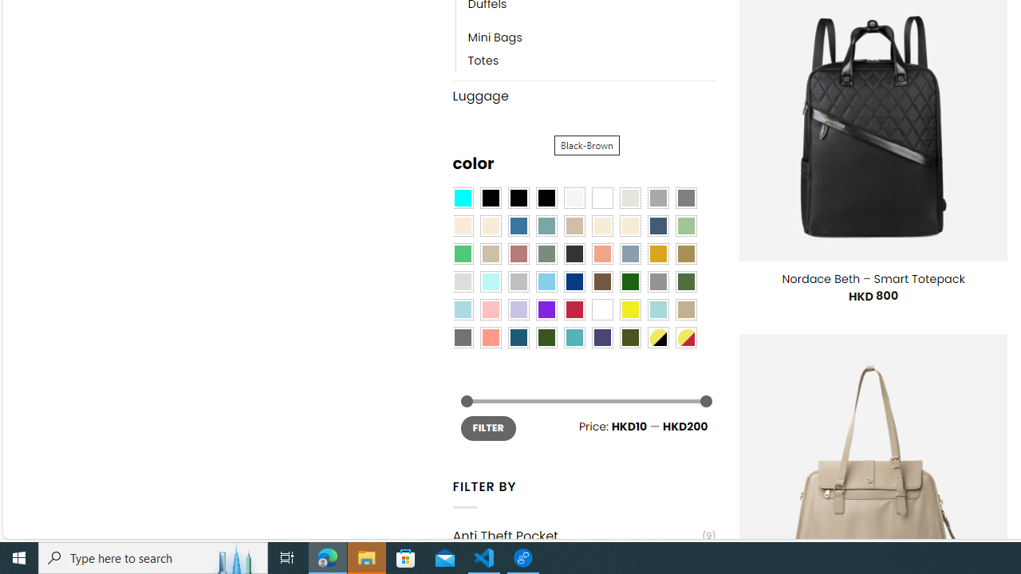 The height and width of the screenshot is (574, 1021). What do you see at coordinates (495, 38) in the screenshot?
I see `Mini Bags` at bounding box center [495, 38].